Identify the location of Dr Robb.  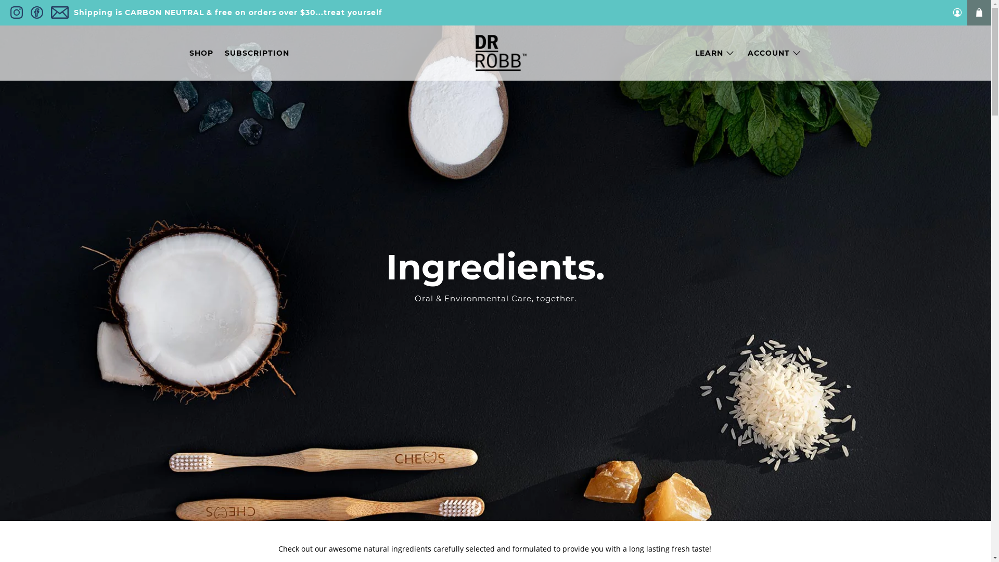
(495, 53).